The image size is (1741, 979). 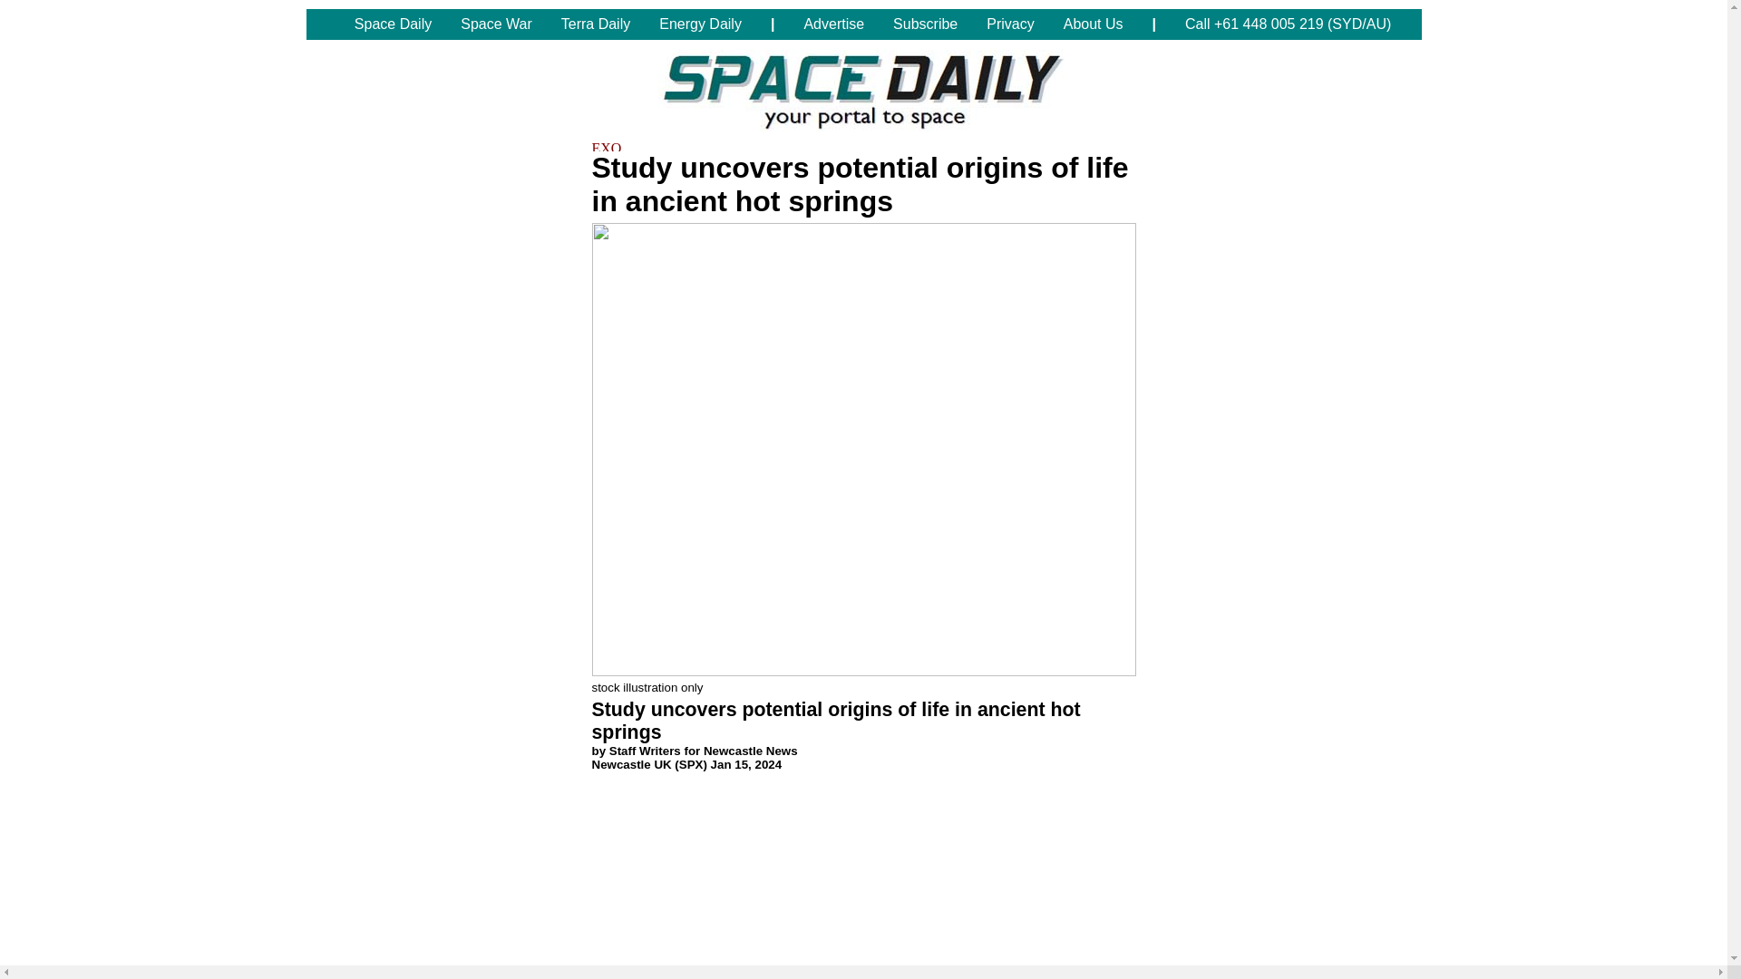 What do you see at coordinates (700, 24) in the screenshot?
I see `Energy Daily` at bounding box center [700, 24].